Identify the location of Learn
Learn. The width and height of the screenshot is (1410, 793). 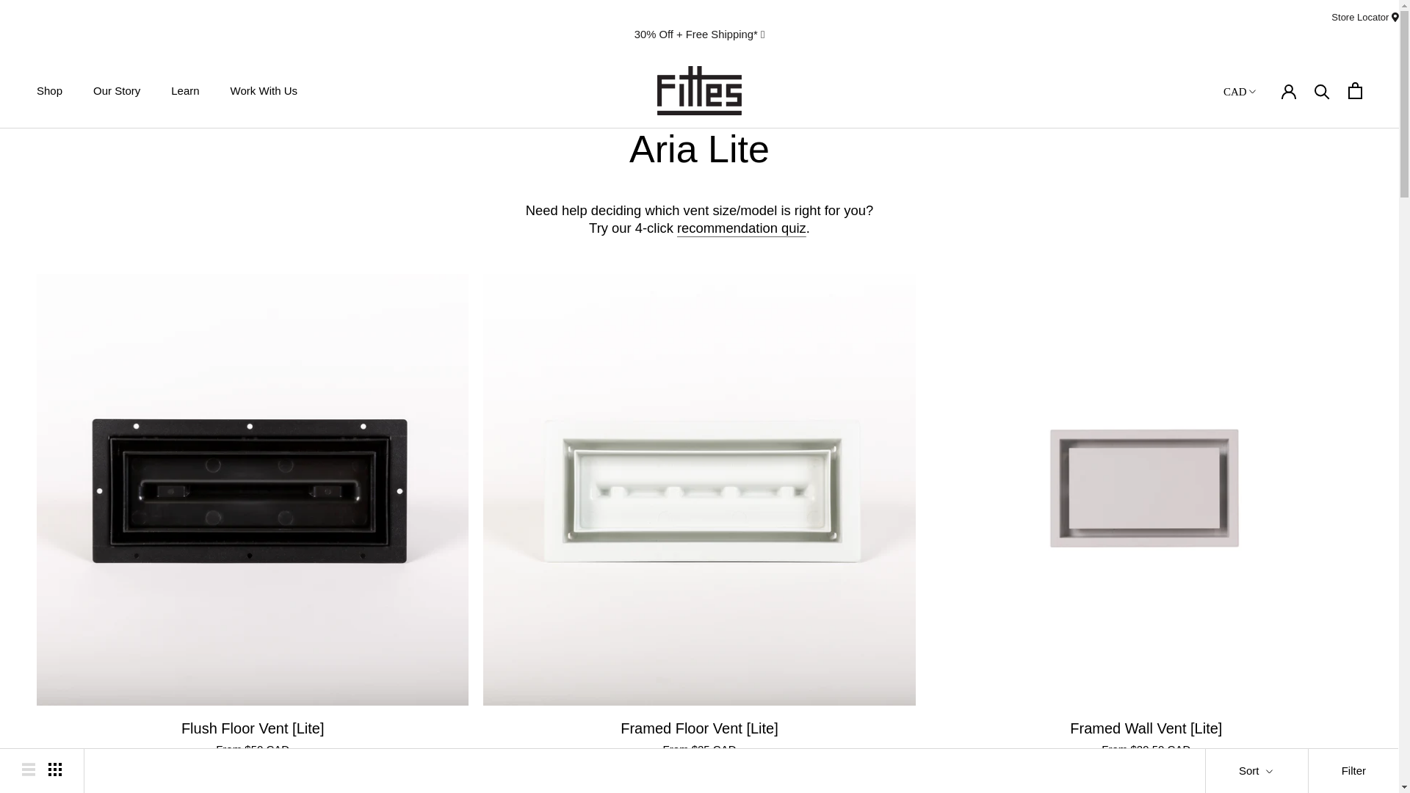
(185, 91).